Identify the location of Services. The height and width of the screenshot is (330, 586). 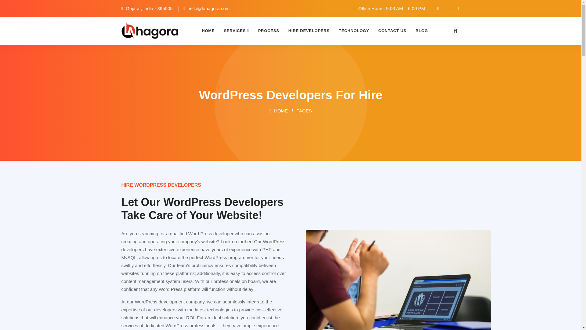
(236, 31).